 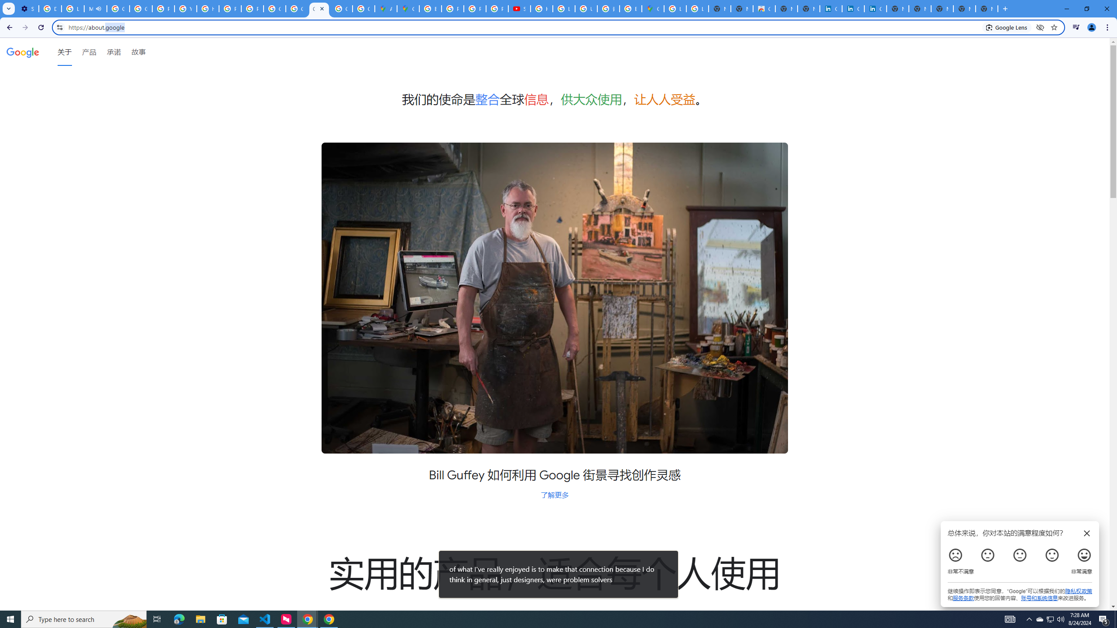 I want to click on Learn how to find your photos - Google Photos Help, so click(x=73, y=9).